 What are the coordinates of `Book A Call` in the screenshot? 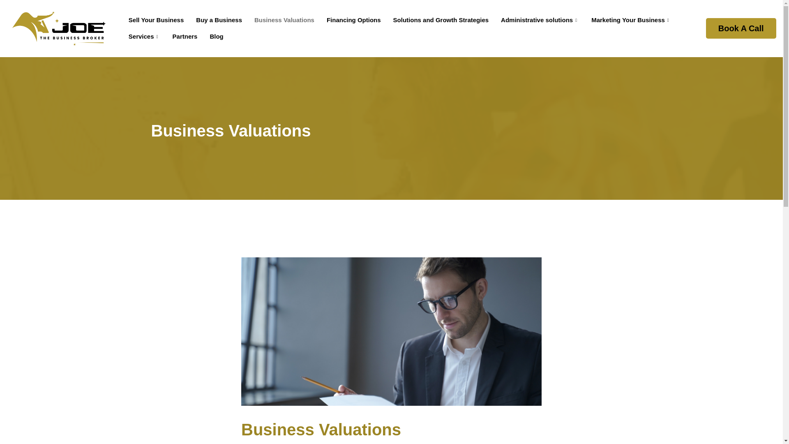 It's located at (741, 28).